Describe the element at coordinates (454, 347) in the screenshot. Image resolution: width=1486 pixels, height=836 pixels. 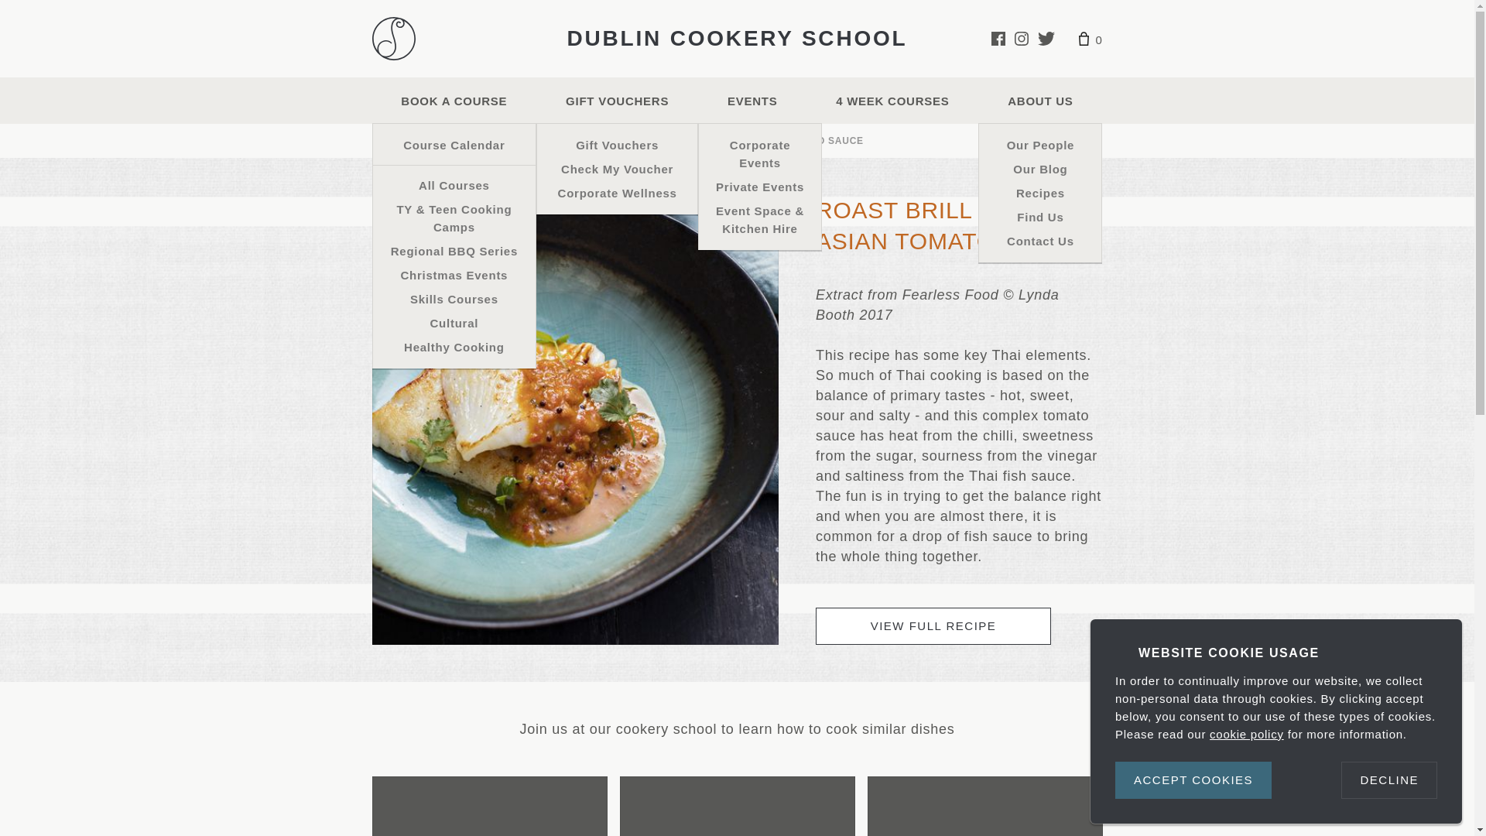
I see `Healthy Cooking` at that location.